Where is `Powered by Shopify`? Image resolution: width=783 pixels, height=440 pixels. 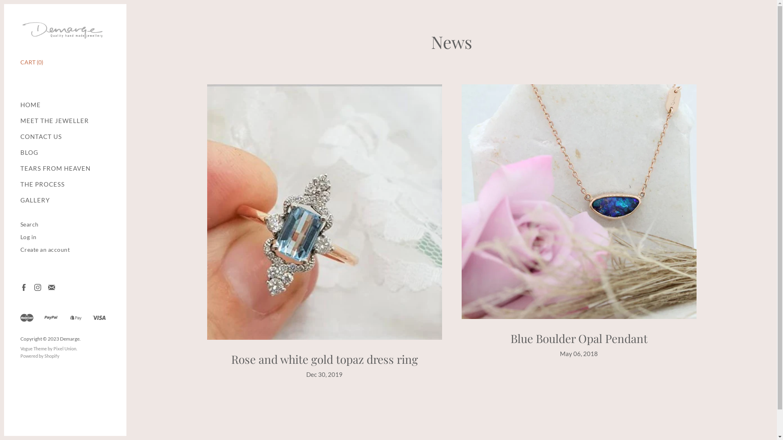
Powered by Shopify is located at coordinates (40, 356).